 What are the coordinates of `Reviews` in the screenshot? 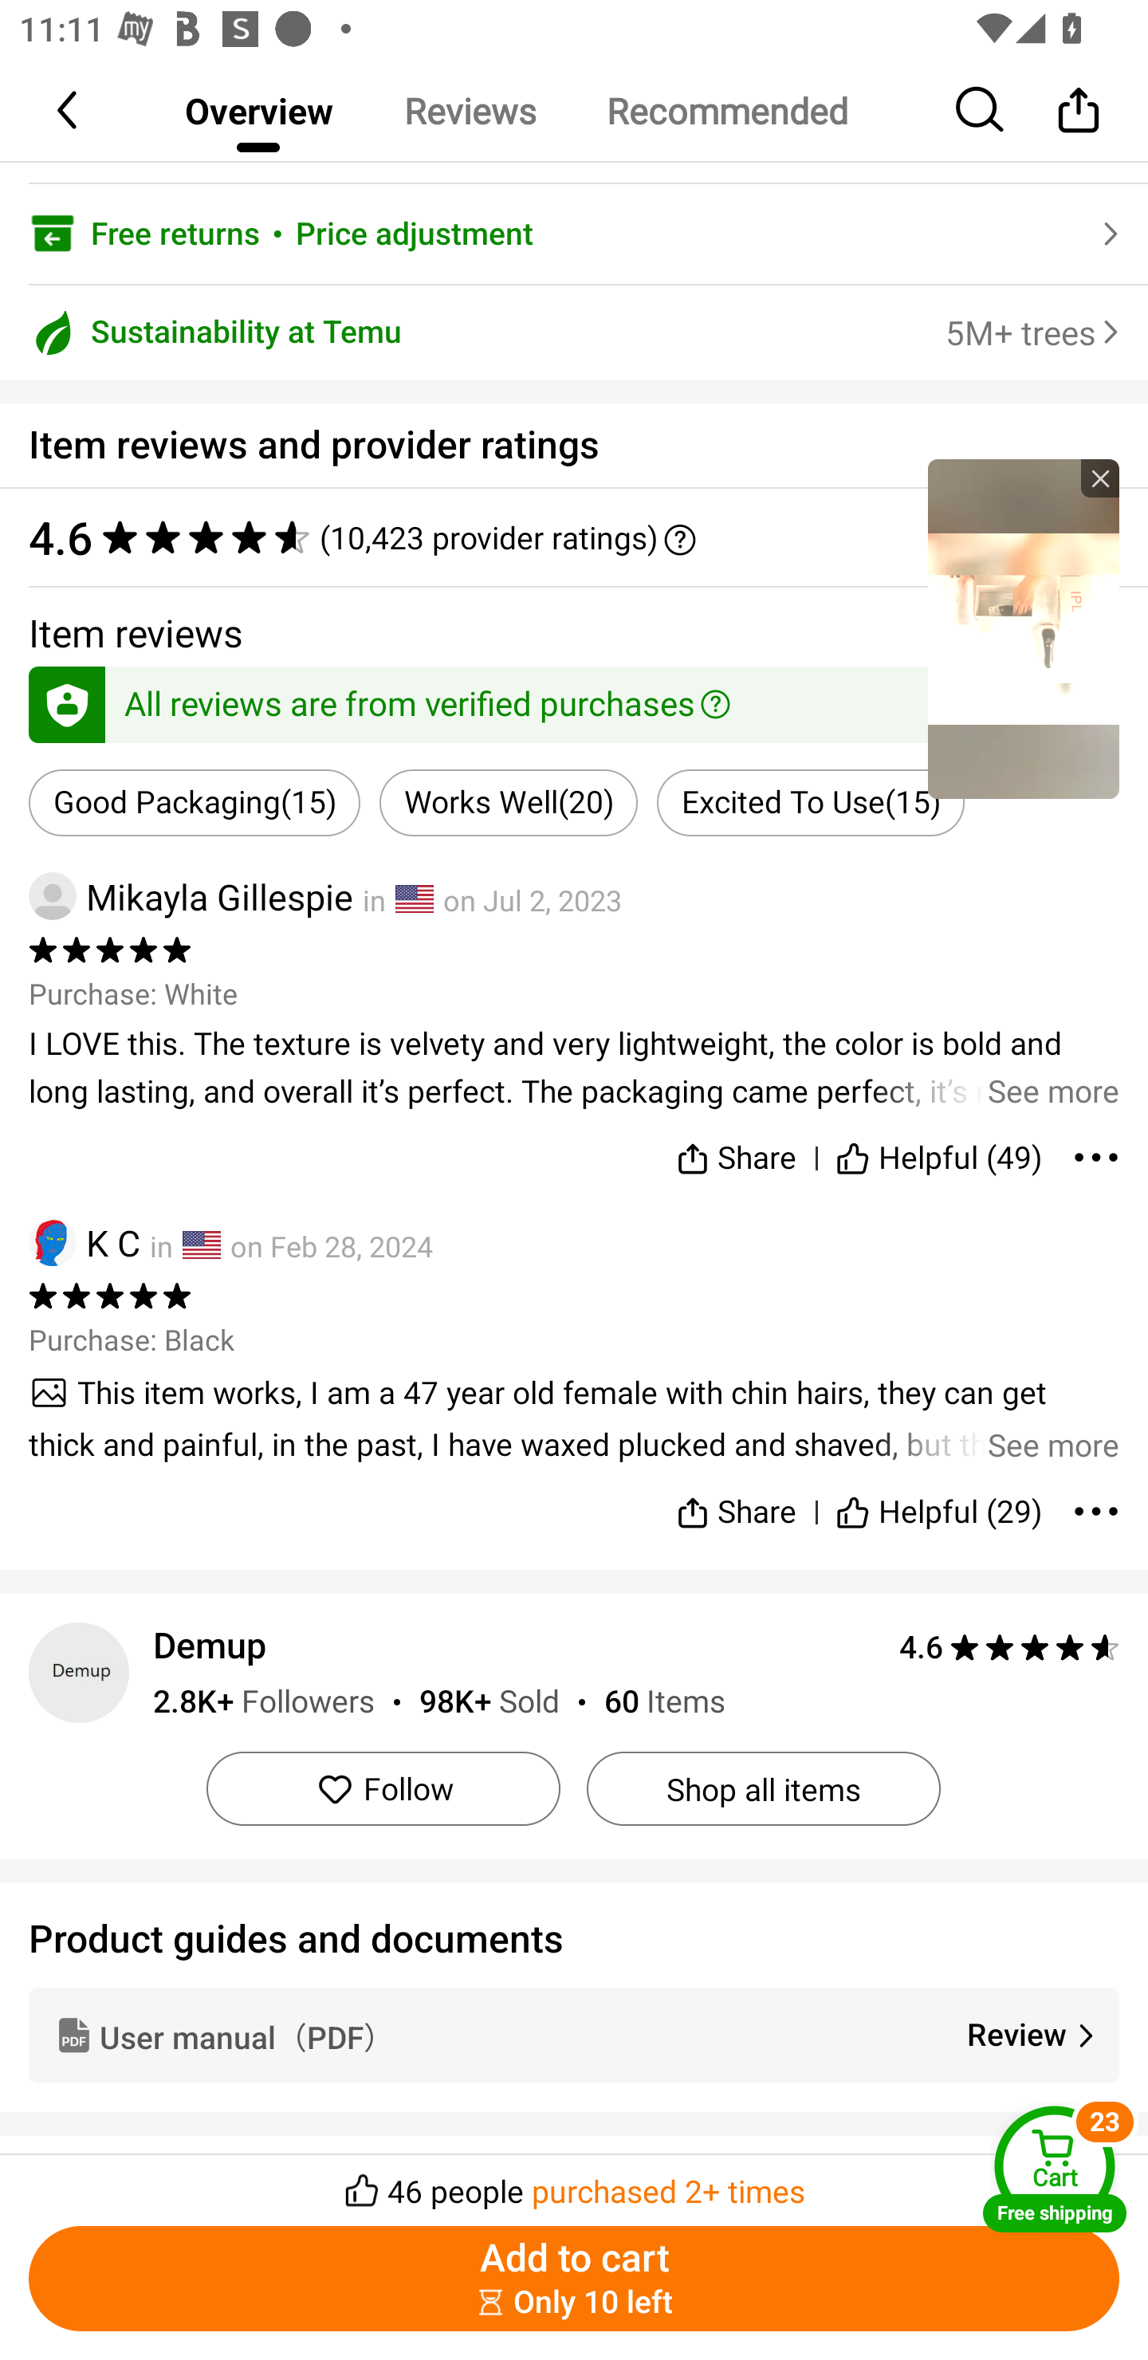 It's located at (469, 110).